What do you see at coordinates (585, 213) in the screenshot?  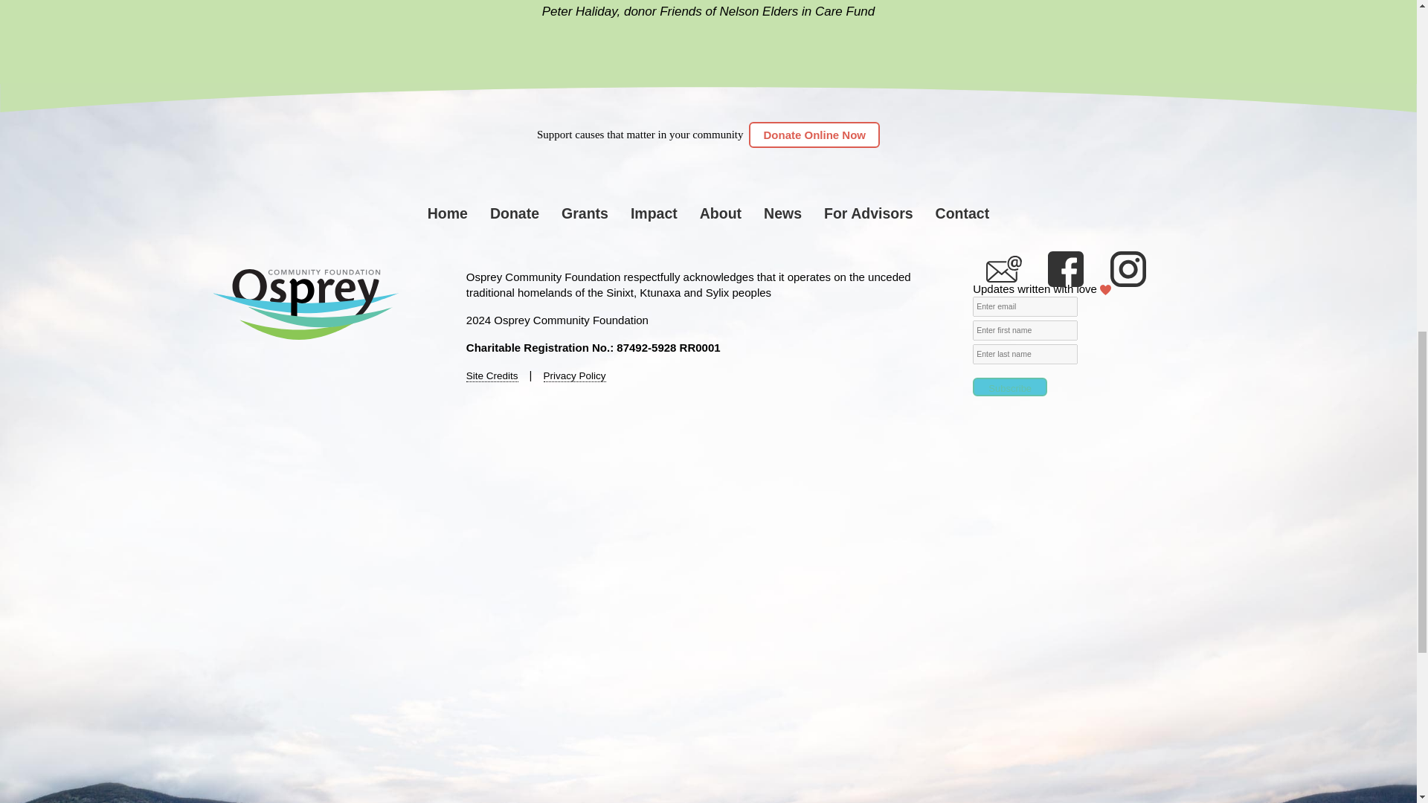 I see `Grants` at bounding box center [585, 213].